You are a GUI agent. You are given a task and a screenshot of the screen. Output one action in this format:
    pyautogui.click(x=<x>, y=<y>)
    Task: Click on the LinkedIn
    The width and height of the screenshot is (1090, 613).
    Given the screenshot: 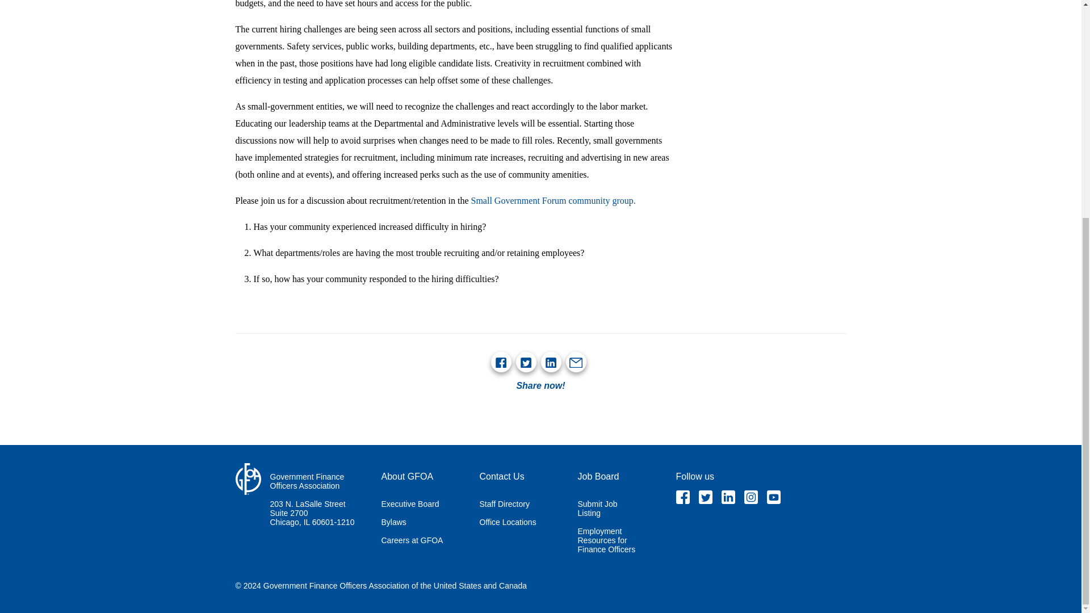 What is the action you would take?
    pyautogui.click(x=728, y=497)
    